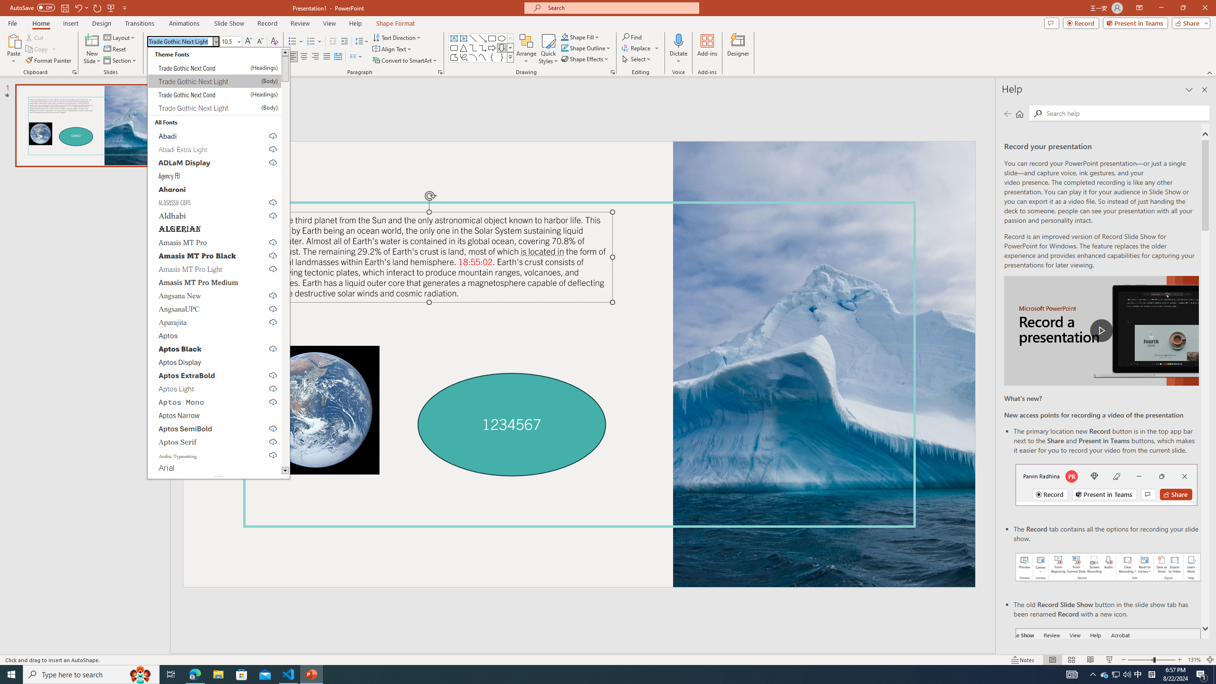 The image size is (1216, 684). I want to click on Character Spacing, so click(213, 57).